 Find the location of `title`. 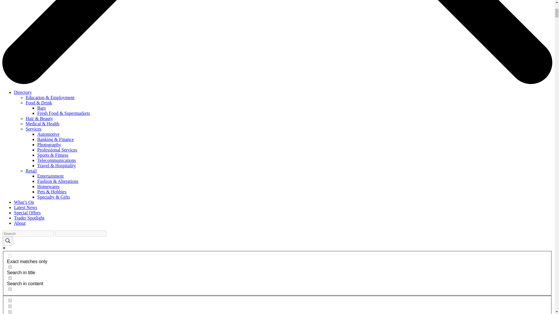

title is located at coordinates (10, 267).